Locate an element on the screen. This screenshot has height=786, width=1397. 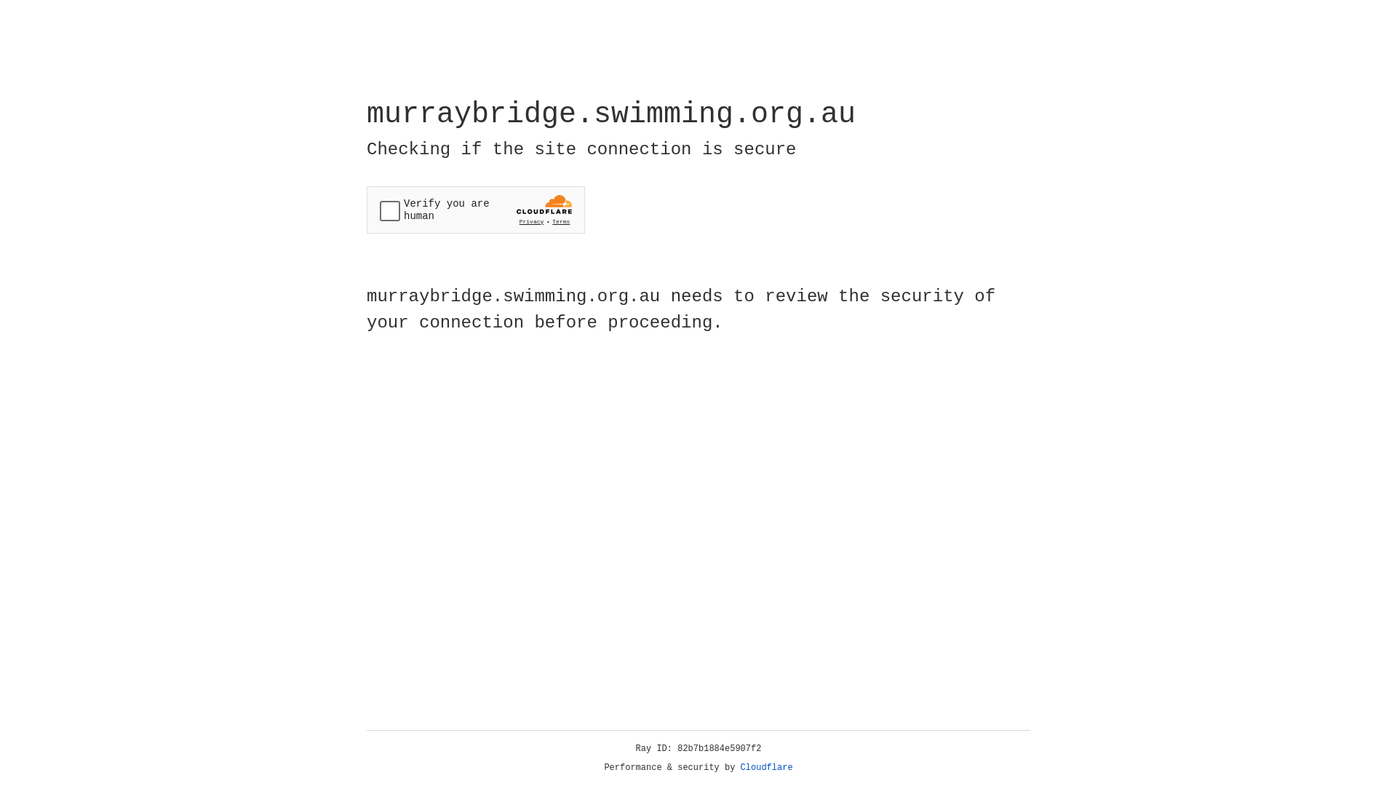
Cloudflare is located at coordinates (767, 768).